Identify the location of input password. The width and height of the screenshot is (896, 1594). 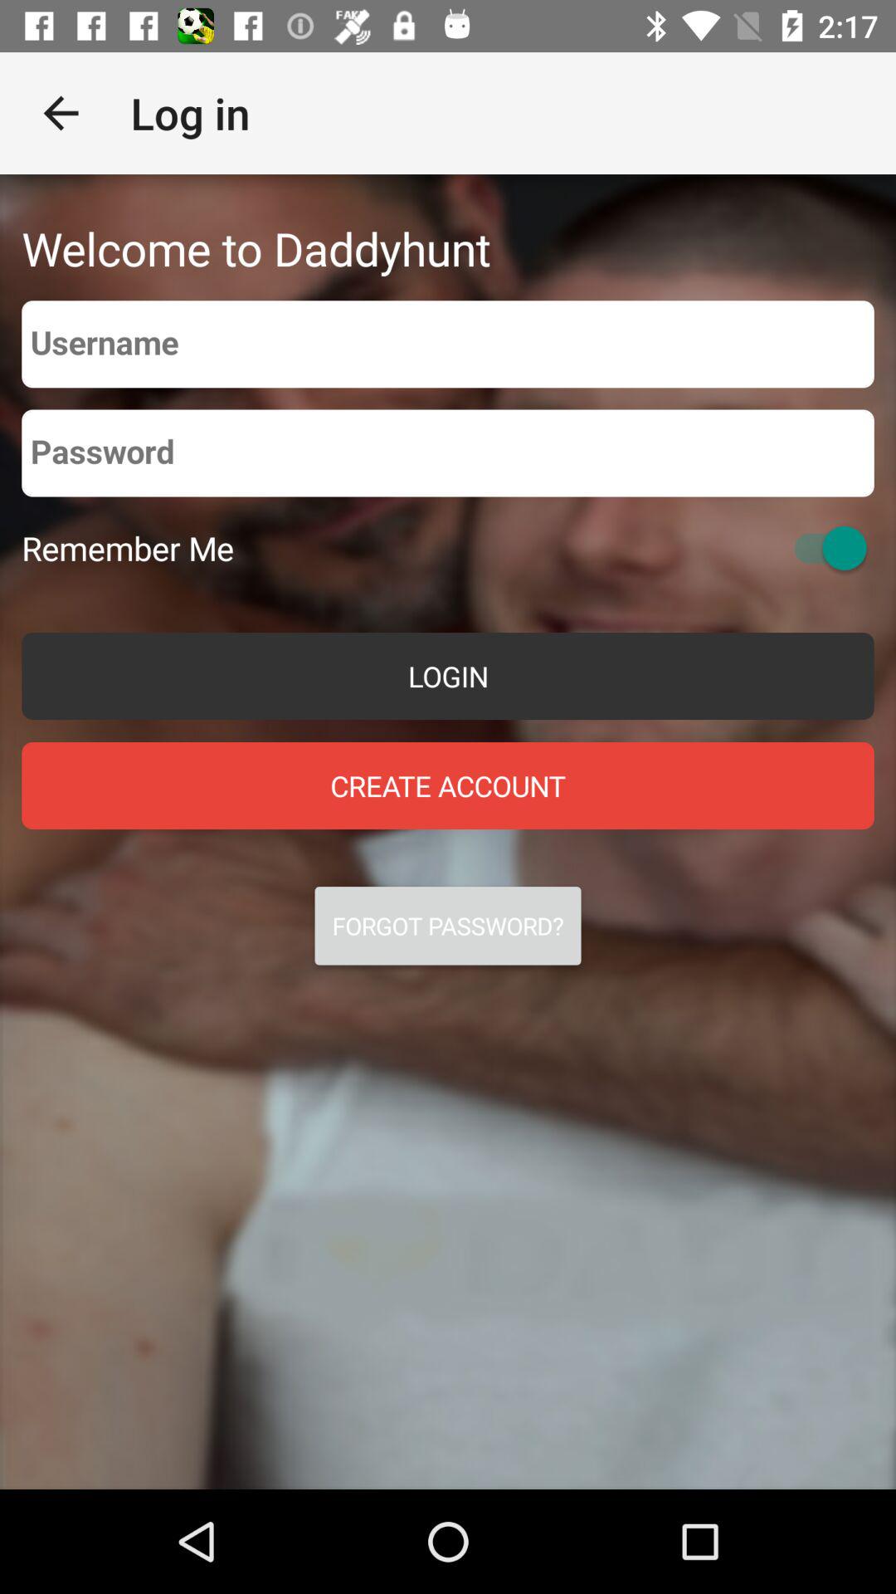
(448, 453).